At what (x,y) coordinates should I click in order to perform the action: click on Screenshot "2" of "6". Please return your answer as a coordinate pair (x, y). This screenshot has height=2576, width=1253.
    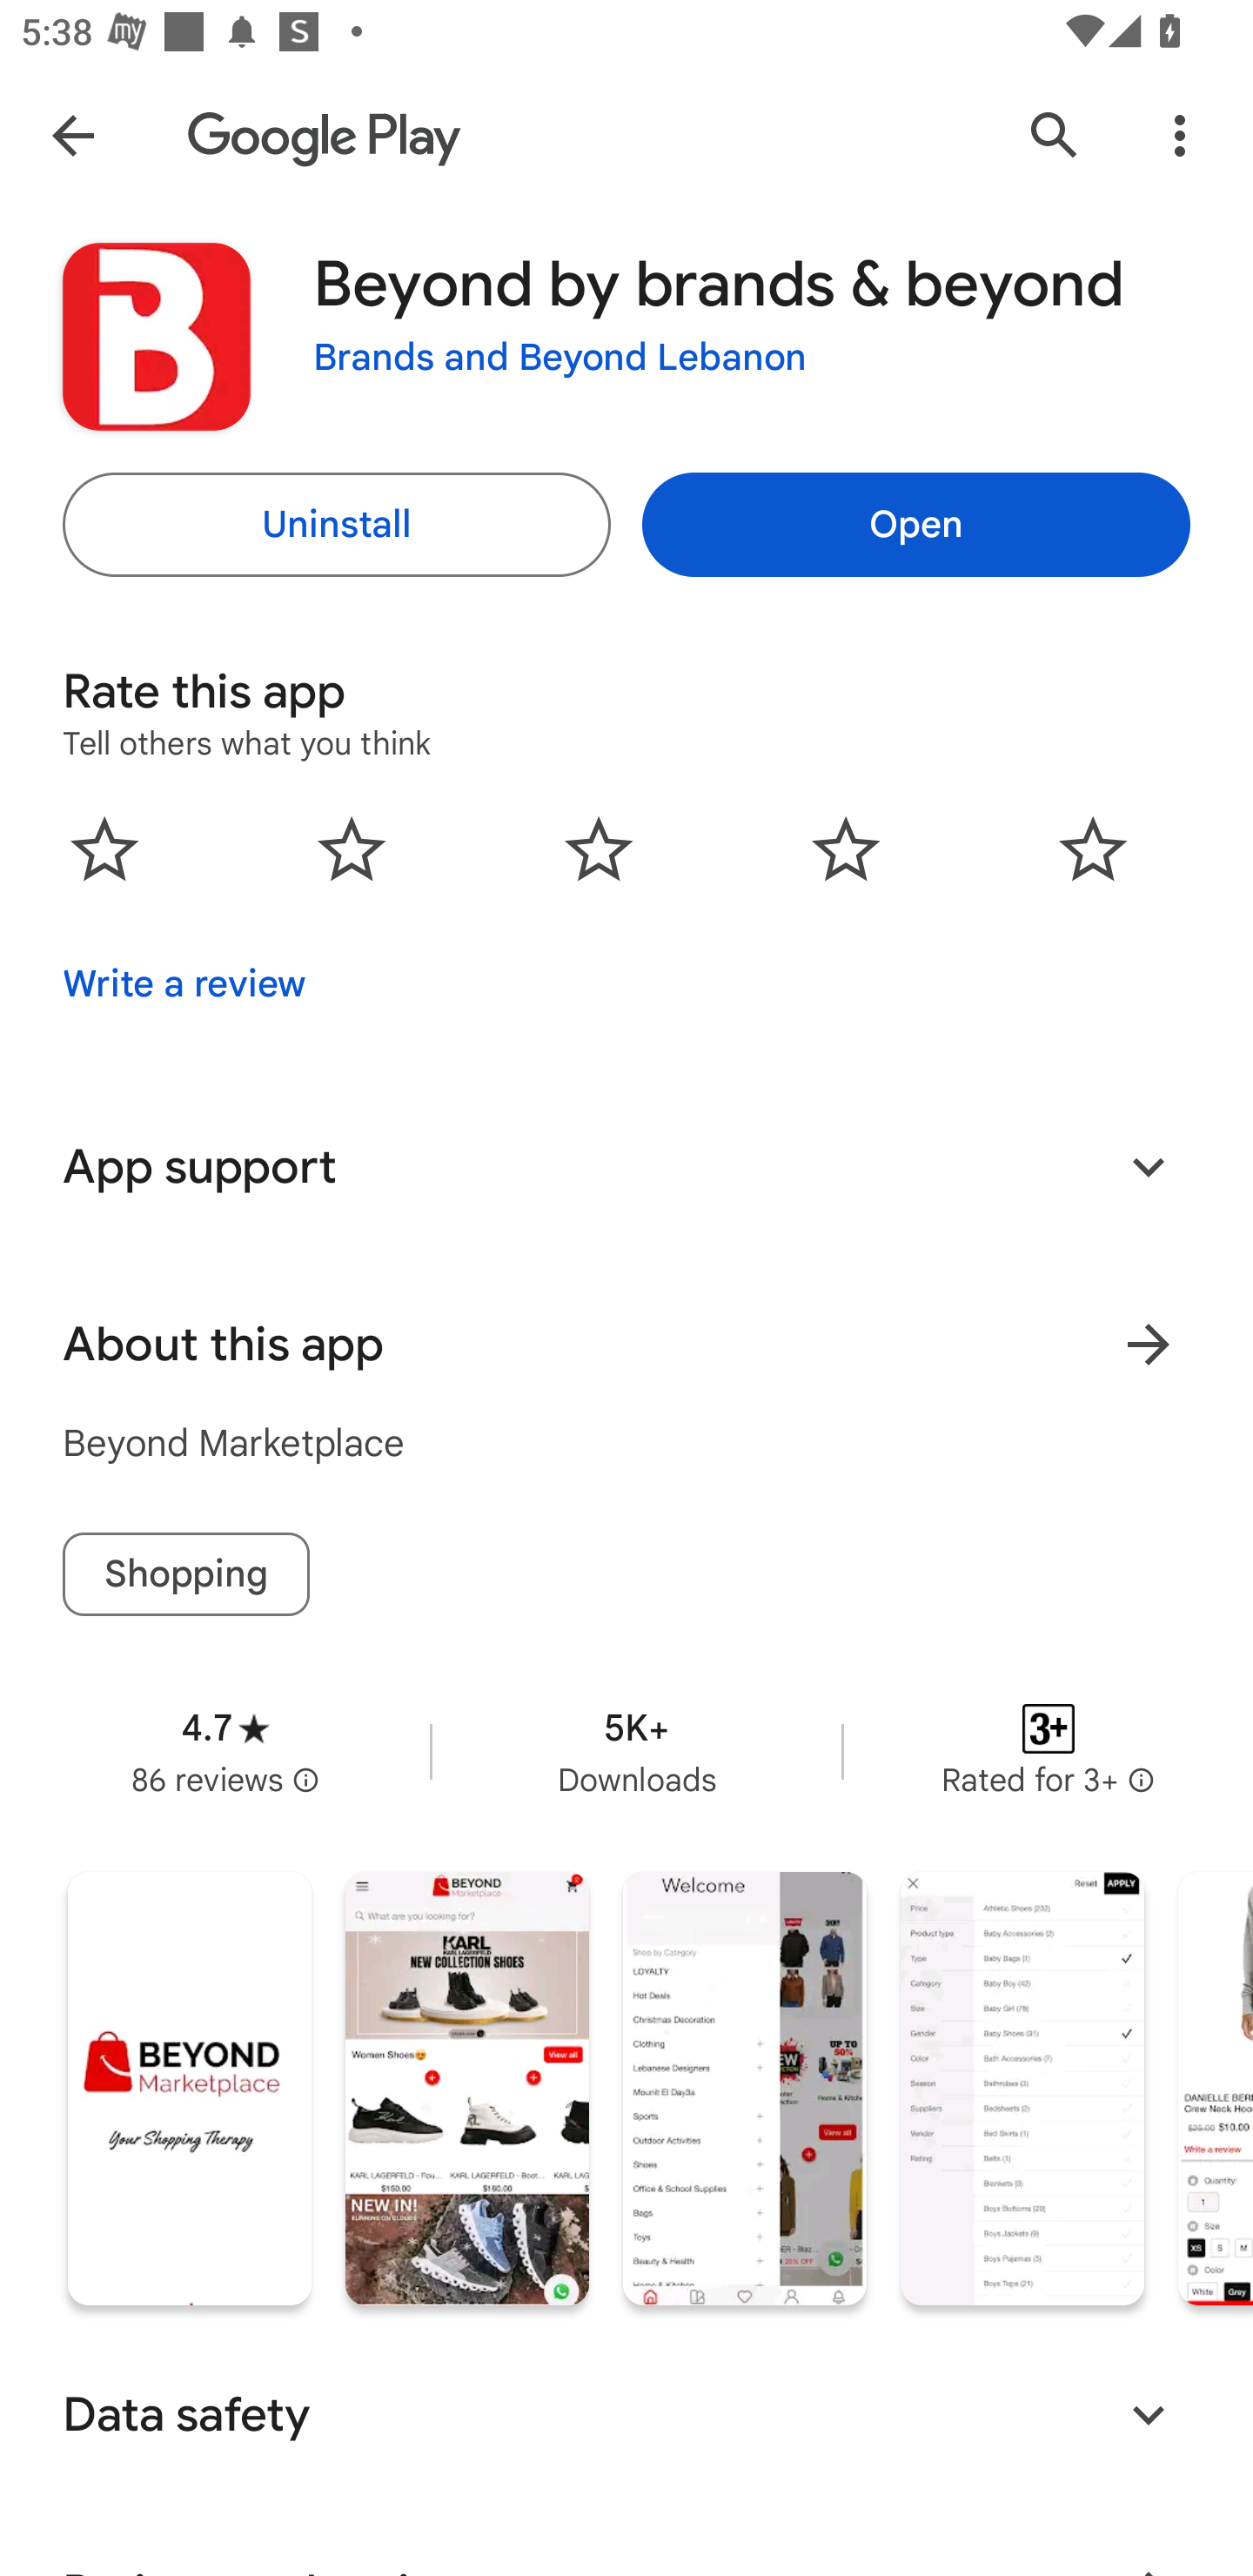
    Looking at the image, I should click on (466, 2089).